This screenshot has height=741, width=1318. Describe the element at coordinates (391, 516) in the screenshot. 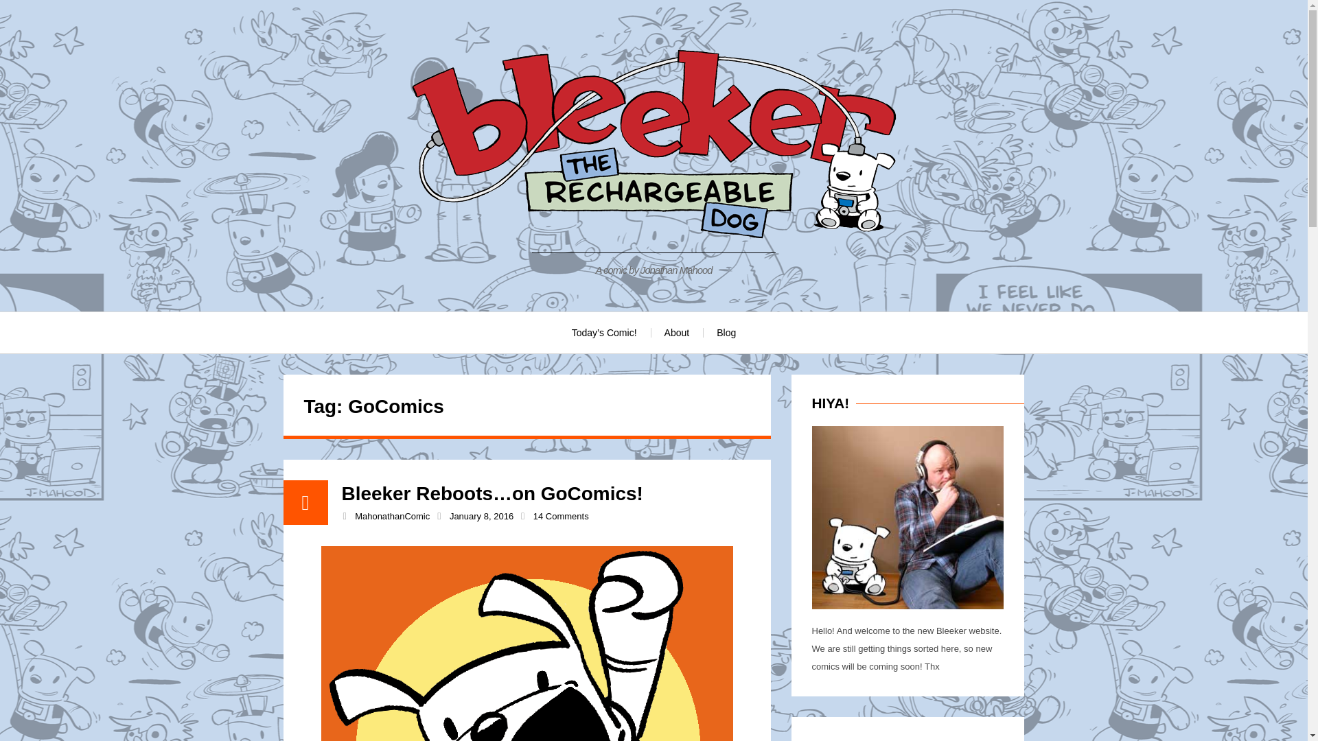

I see `MahonathanComic` at that location.